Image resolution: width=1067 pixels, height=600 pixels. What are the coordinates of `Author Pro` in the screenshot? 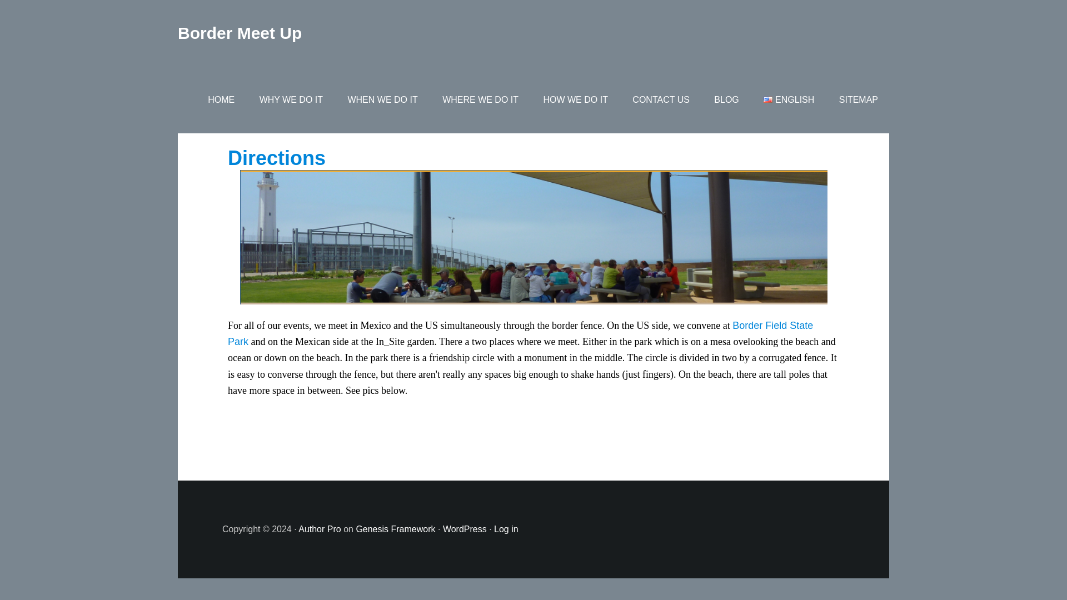 It's located at (319, 529).